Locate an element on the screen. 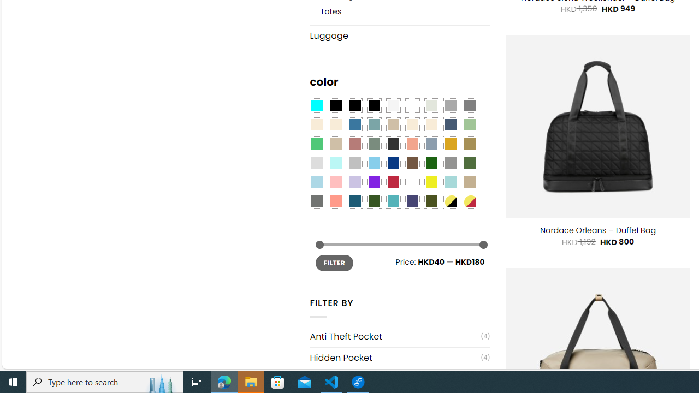  Pink is located at coordinates (335, 182).